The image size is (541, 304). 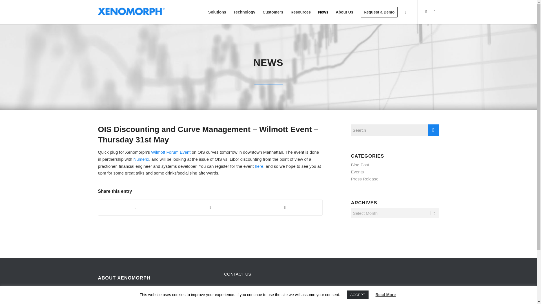 I want to click on Wilmott Forum Event, so click(x=170, y=152).